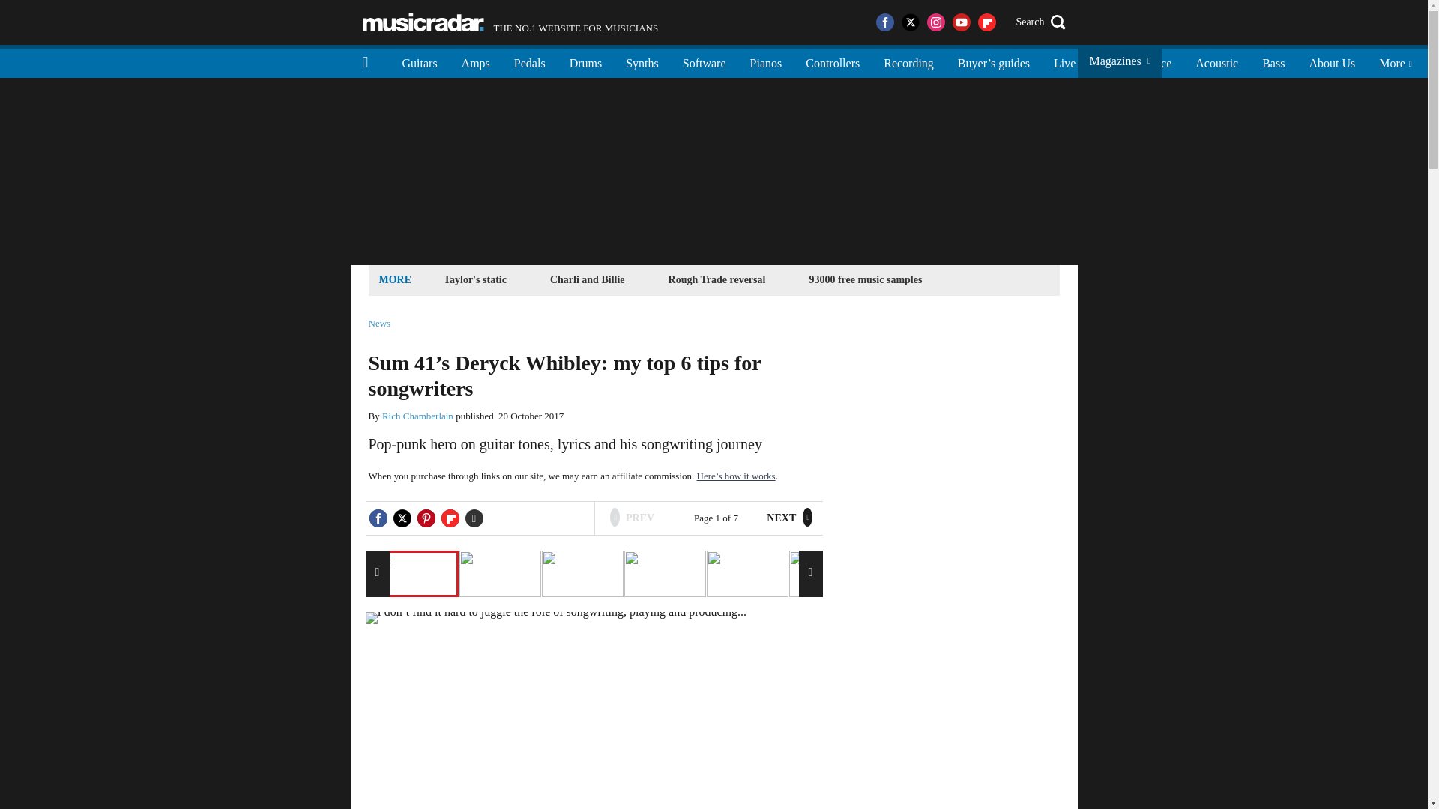 This screenshot has width=1439, height=809. I want to click on Music Radar, so click(717, 279).